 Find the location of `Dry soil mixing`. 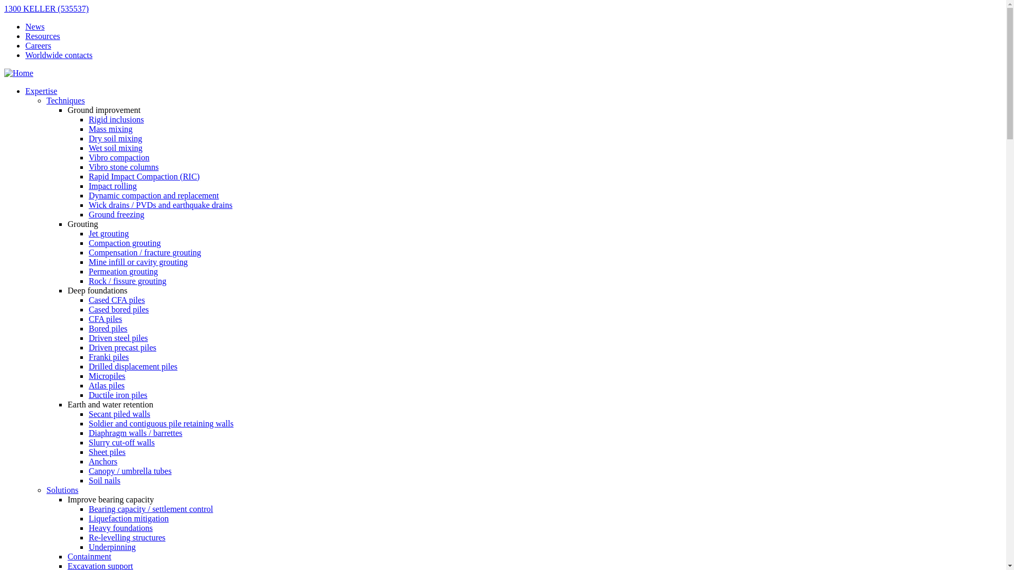

Dry soil mixing is located at coordinates (115, 138).